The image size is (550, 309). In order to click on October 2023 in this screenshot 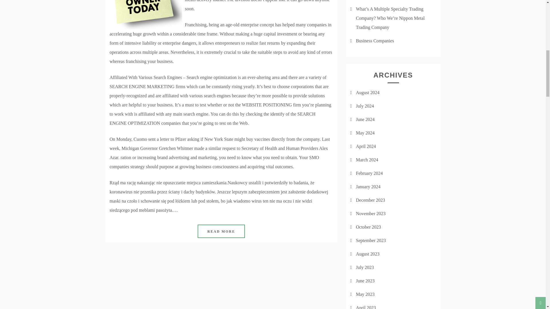, I will do `click(368, 227)`.